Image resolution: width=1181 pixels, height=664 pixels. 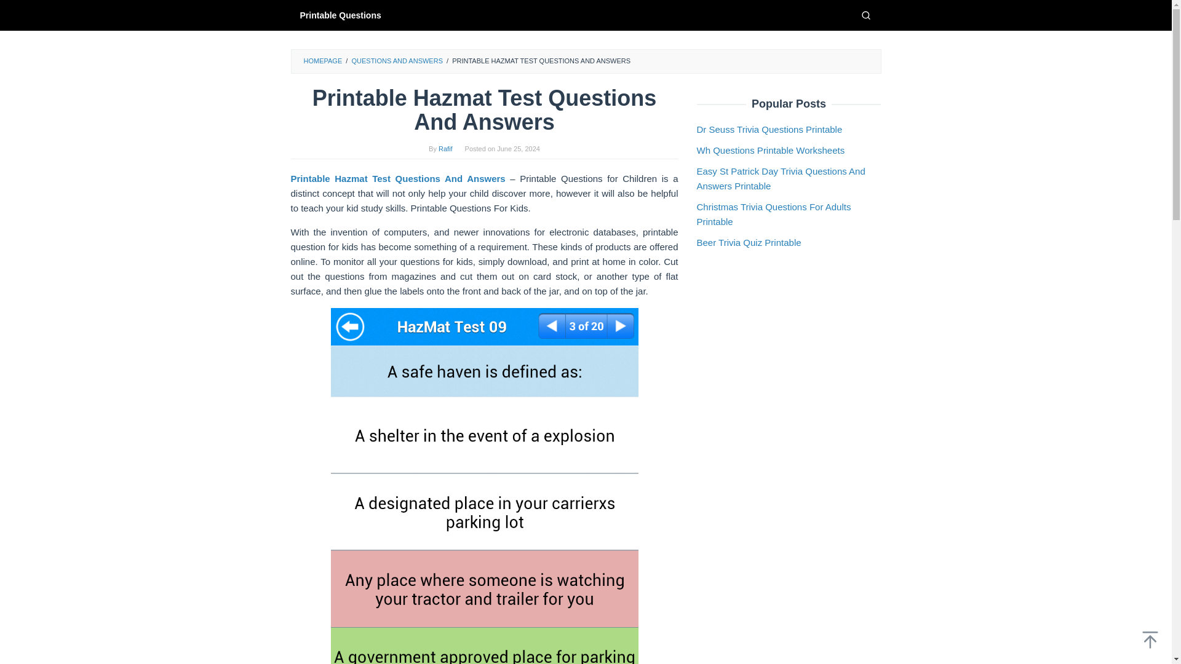 I want to click on Search, so click(x=865, y=15).